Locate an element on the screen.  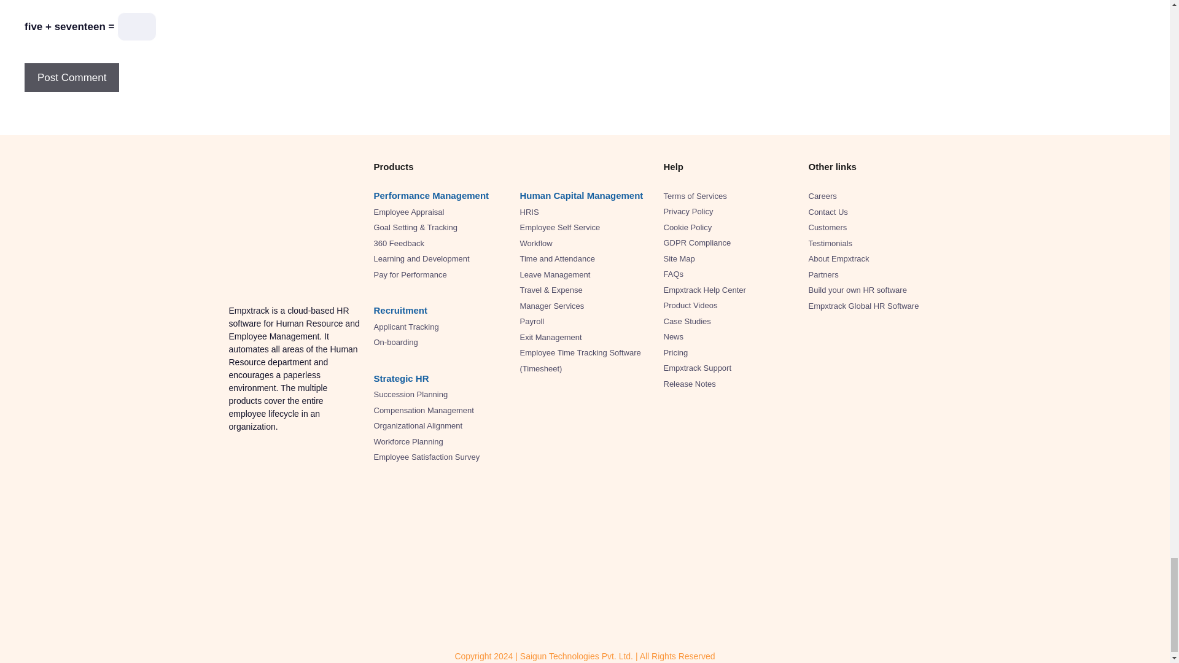
Empxtrack Strategic HR Solutions is located at coordinates (401, 378).